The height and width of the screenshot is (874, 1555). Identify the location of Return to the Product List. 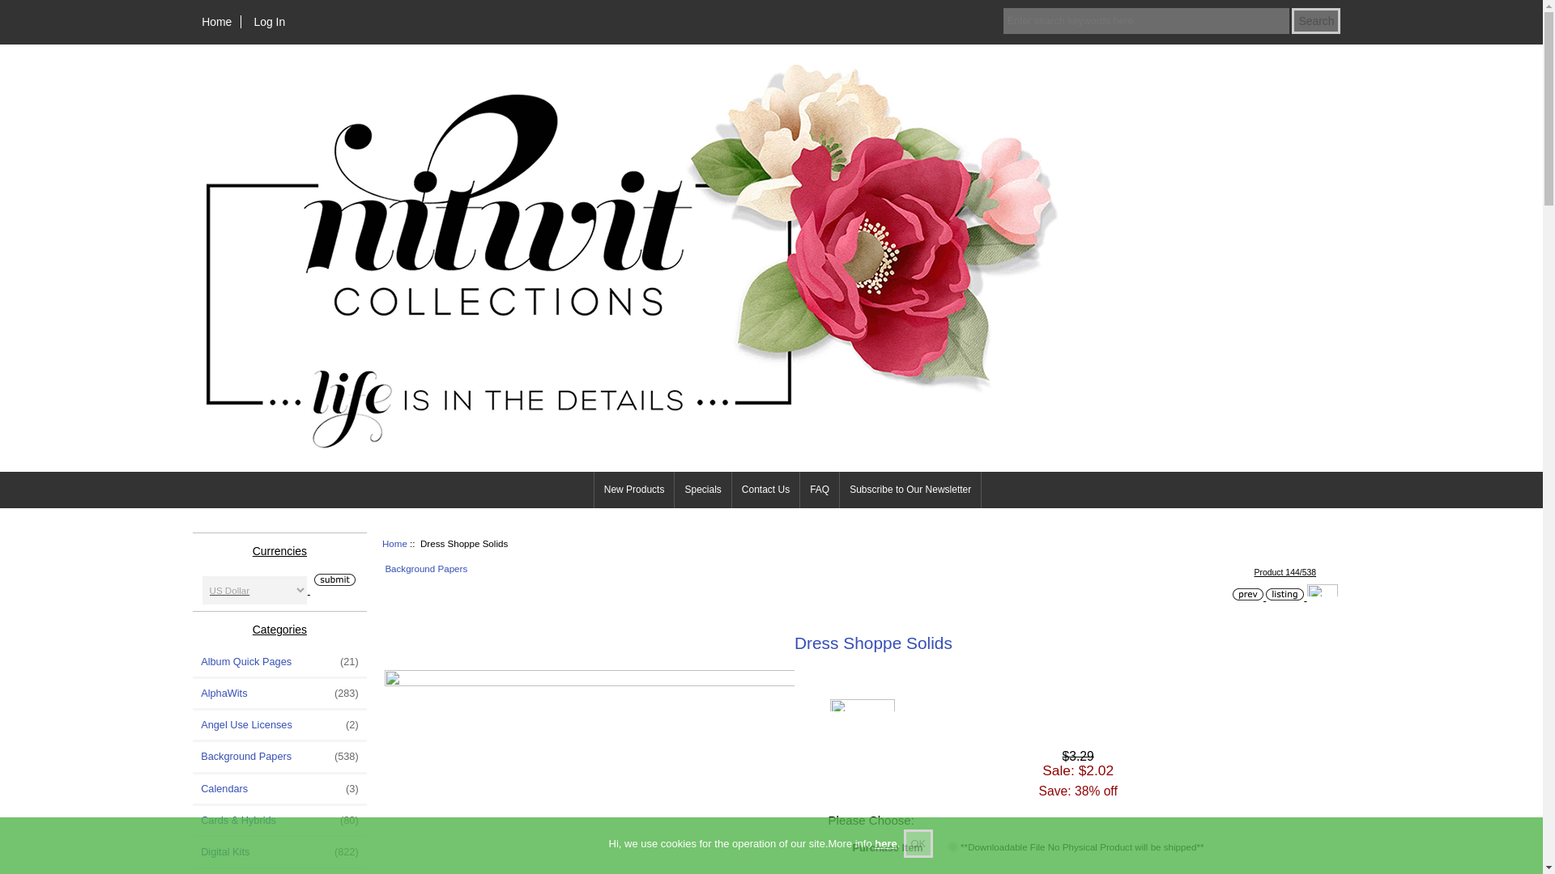
(1284, 594).